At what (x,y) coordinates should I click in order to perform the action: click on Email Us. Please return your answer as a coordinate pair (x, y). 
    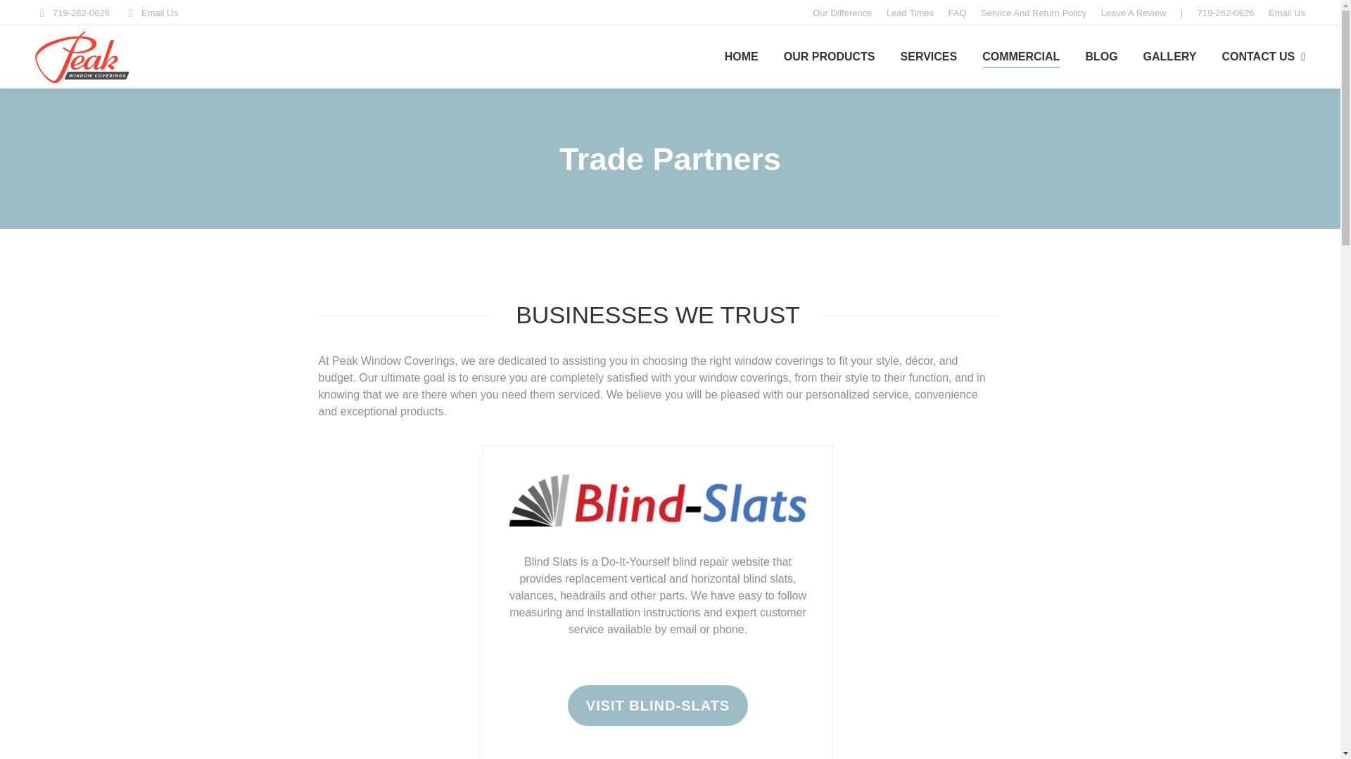
    Looking at the image, I should click on (151, 12).